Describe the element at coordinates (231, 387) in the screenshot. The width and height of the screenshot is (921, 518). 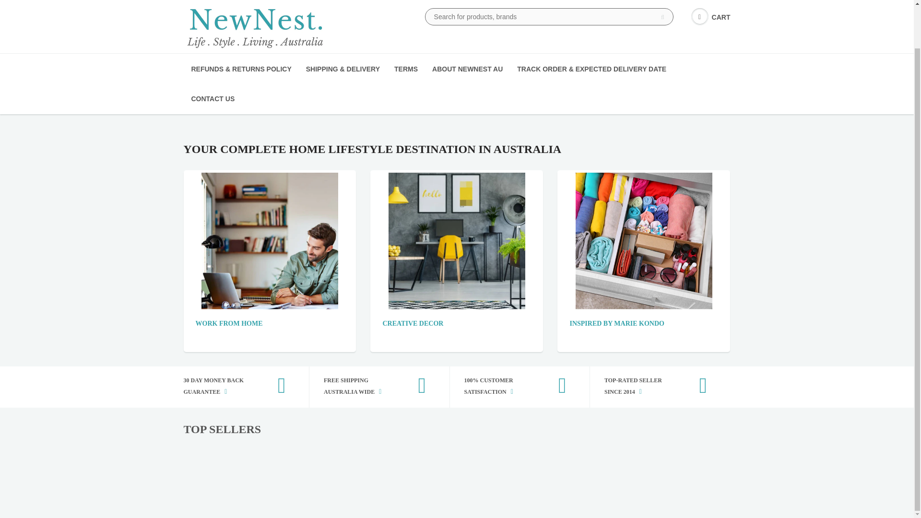
I see `30 DAY MONEY BACK GUARANTEE` at that location.